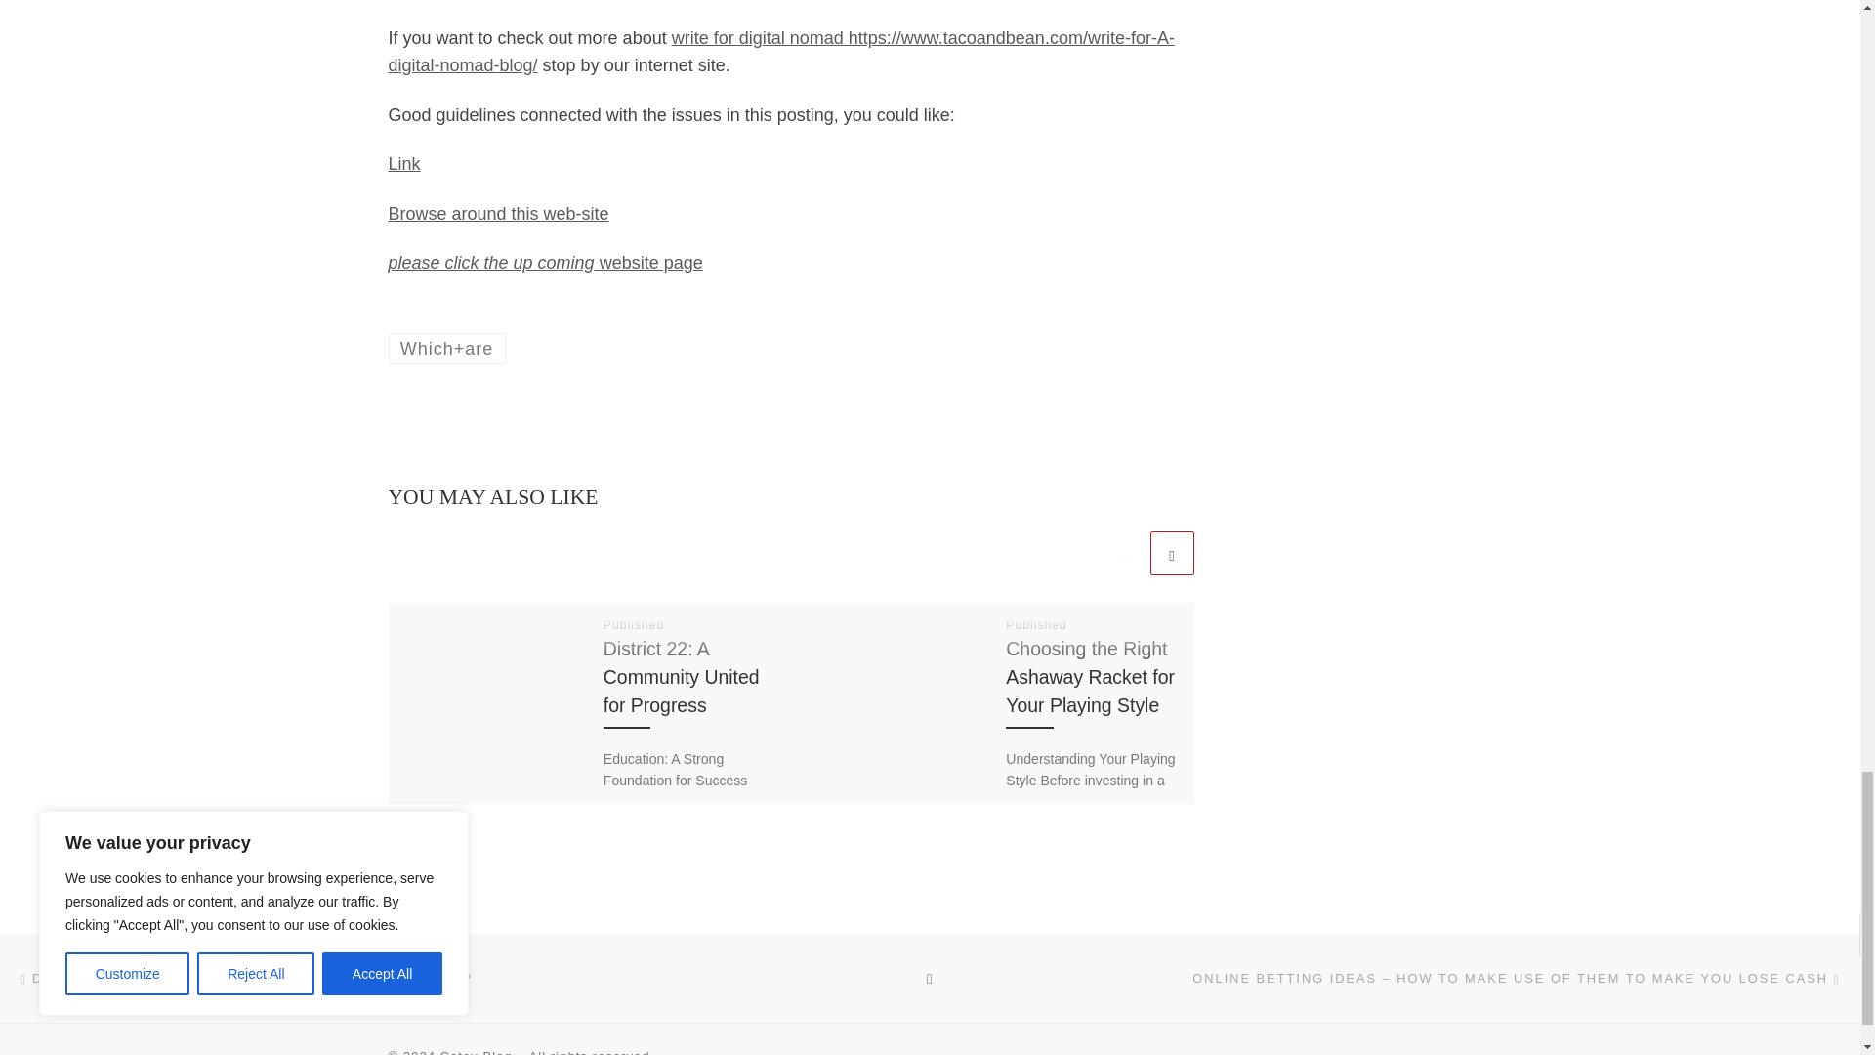  I want to click on Catav Blog, so click(477, 1051).